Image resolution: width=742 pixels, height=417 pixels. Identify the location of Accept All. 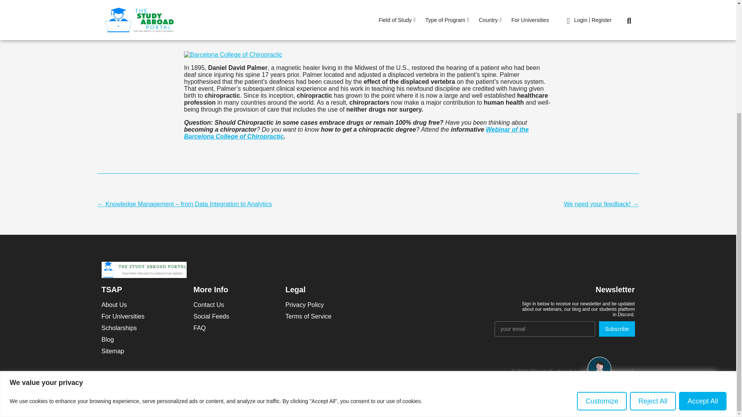
(703, 250).